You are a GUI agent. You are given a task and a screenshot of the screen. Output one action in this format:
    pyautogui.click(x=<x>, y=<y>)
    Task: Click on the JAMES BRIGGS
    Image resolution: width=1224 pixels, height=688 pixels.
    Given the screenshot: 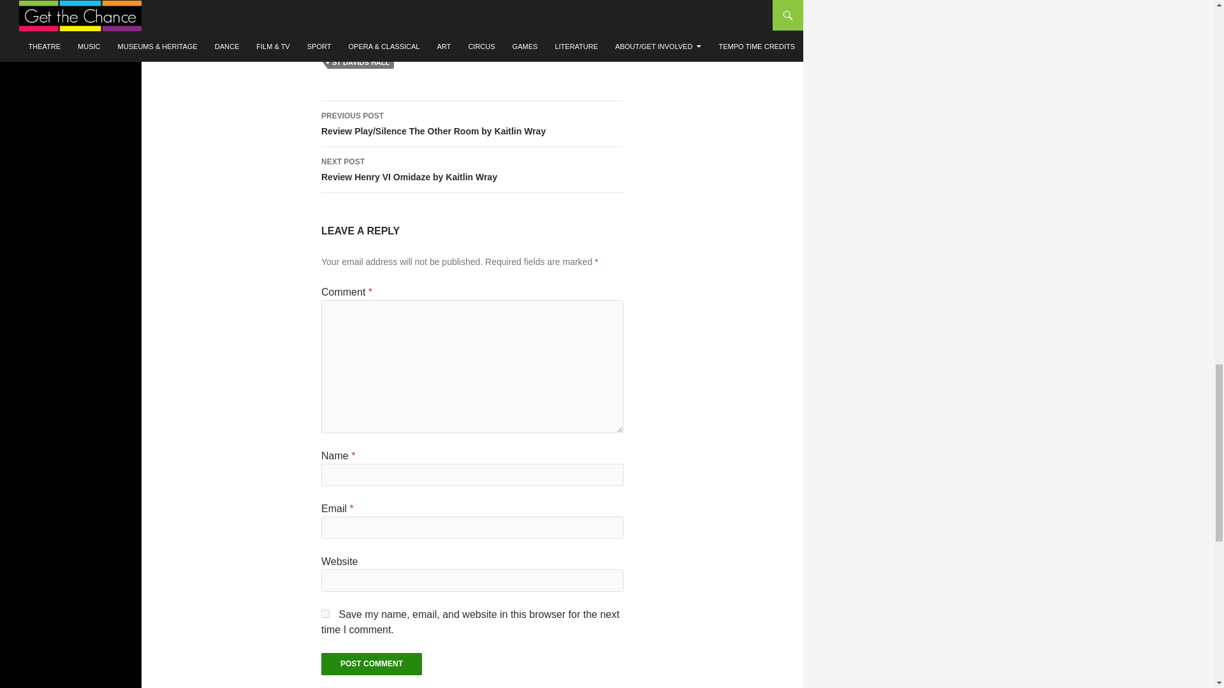 What is the action you would take?
    pyautogui.click(x=472, y=170)
    